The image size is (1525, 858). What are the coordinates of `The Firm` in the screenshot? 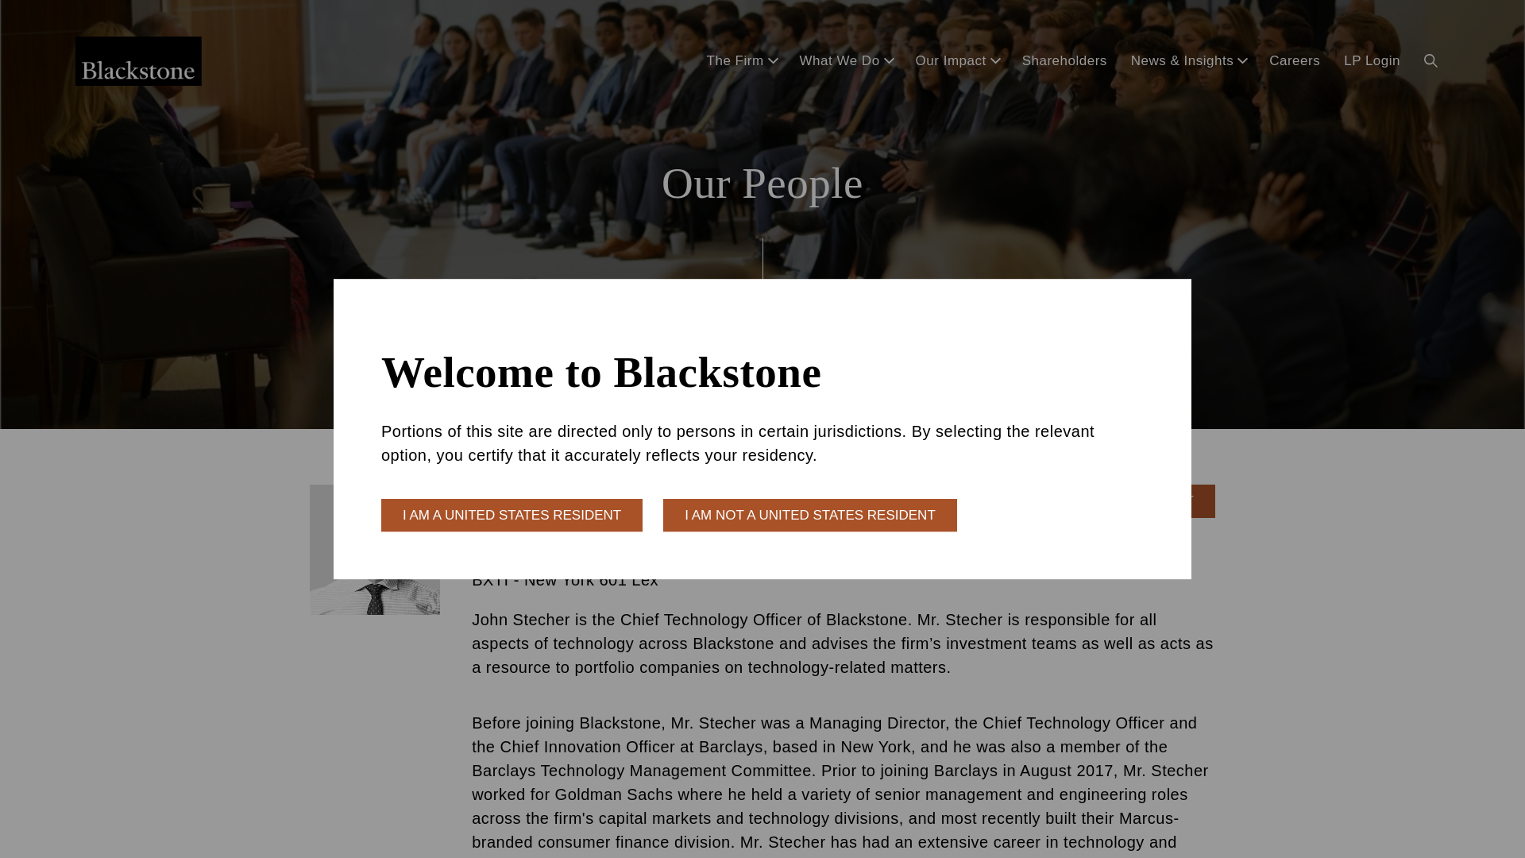 It's located at (742, 61).